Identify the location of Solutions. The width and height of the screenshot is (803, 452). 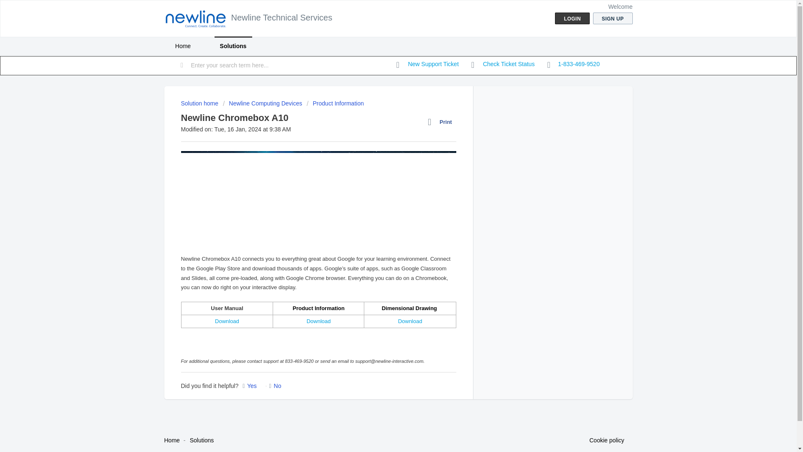
(233, 46).